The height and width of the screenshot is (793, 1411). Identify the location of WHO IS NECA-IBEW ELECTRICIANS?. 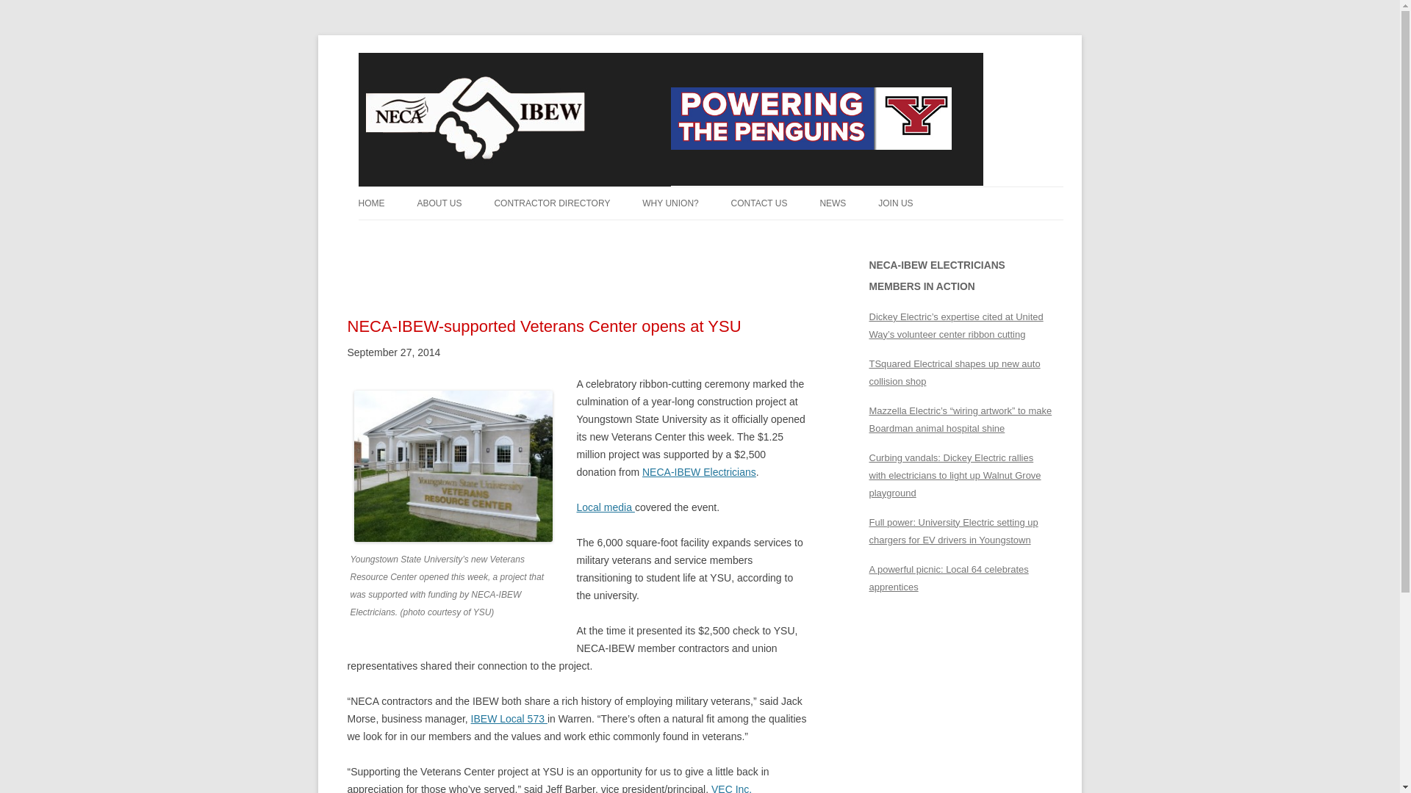
(489, 243).